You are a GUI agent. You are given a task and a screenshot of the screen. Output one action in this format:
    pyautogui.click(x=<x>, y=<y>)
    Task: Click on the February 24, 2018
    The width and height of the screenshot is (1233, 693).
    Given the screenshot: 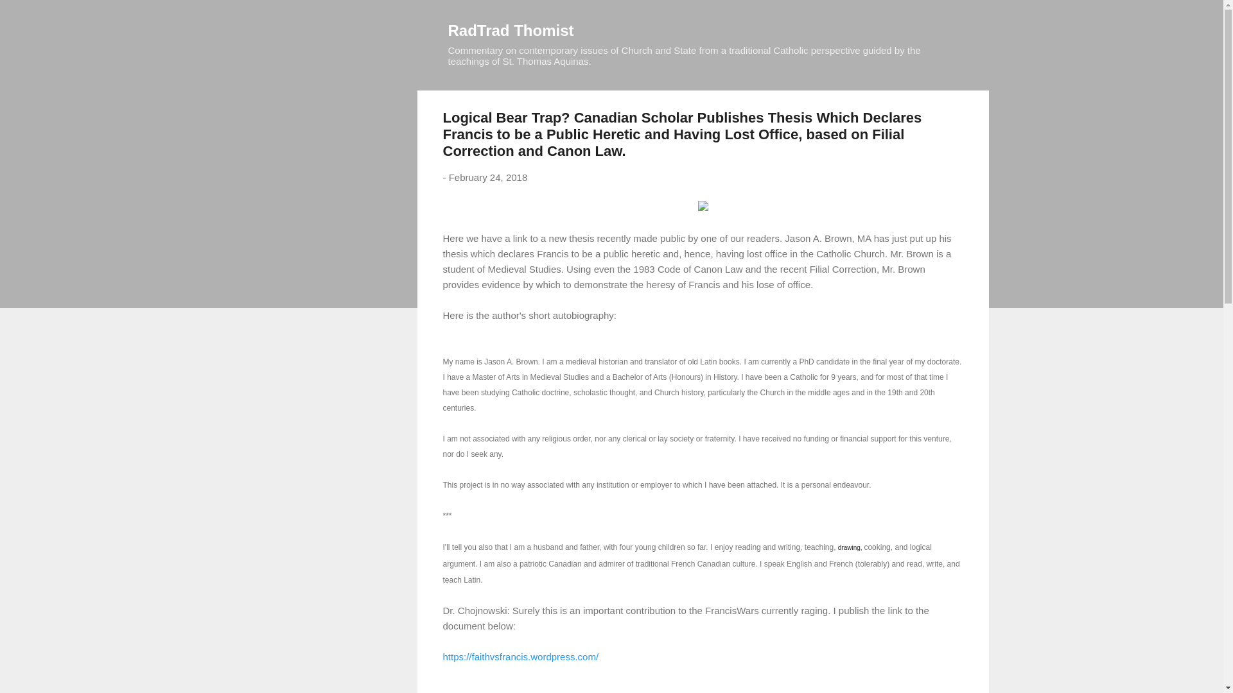 What is the action you would take?
    pyautogui.click(x=488, y=177)
    